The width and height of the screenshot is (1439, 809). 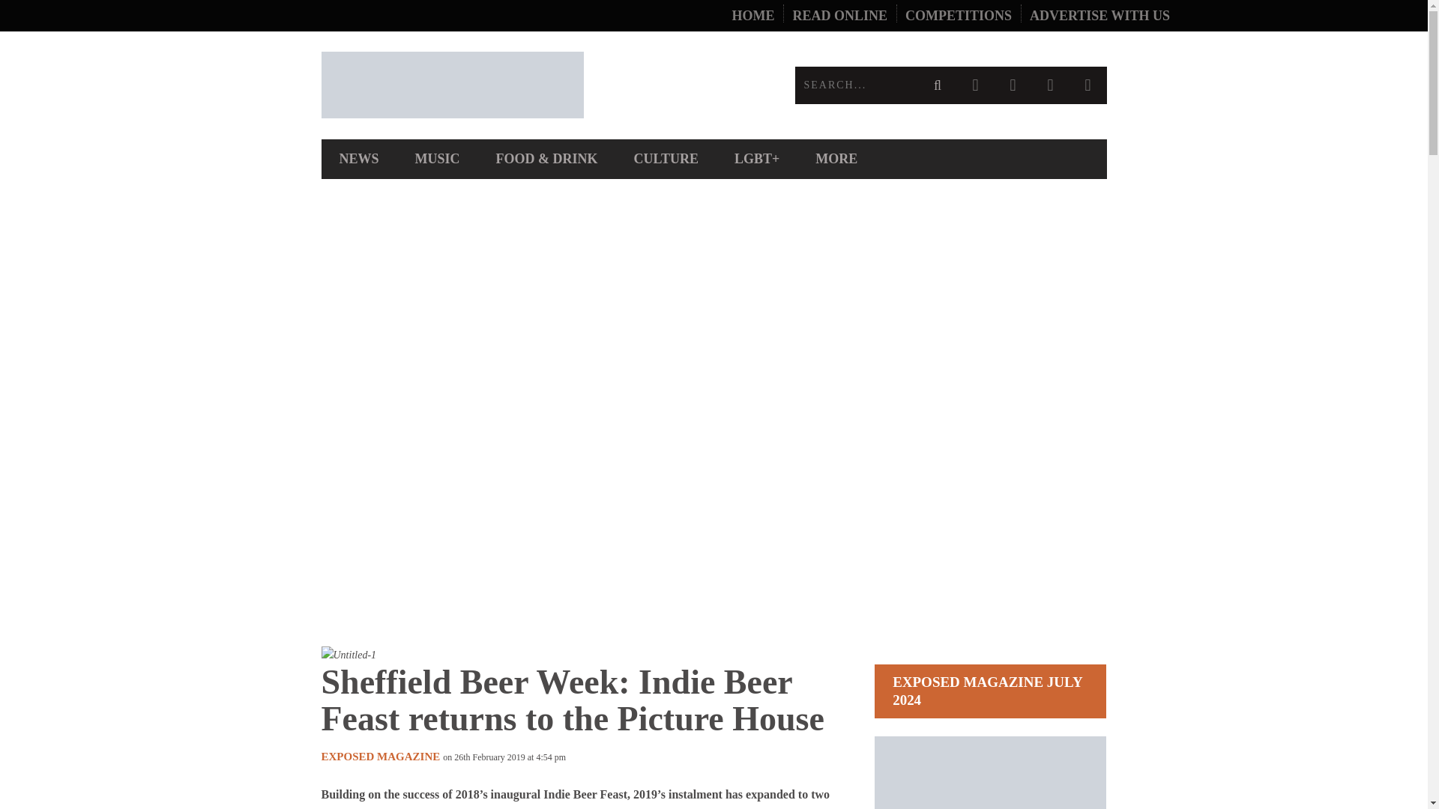 What do you see at coordinates (358, 159) in the screenshot?
I see `NEWS` at bounding box center [358, 159].